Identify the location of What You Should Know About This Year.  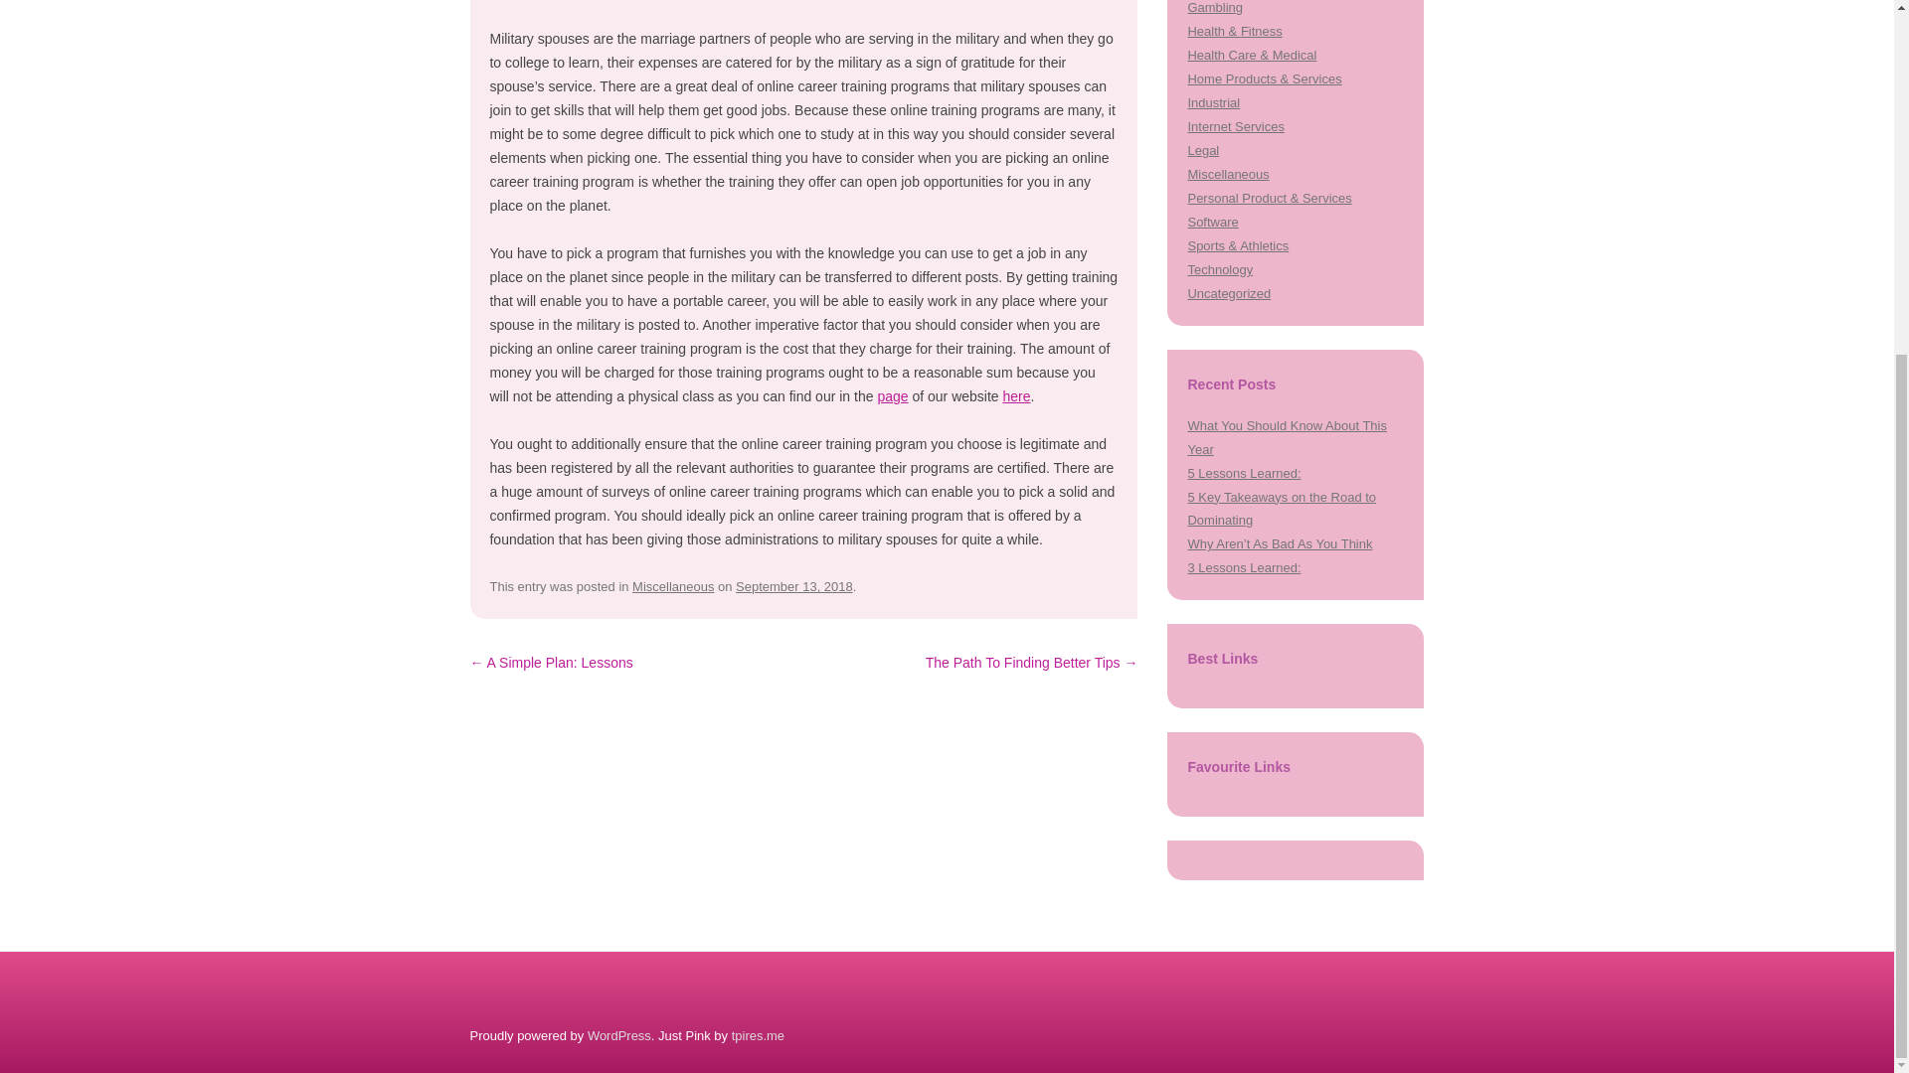
(1287, 437).